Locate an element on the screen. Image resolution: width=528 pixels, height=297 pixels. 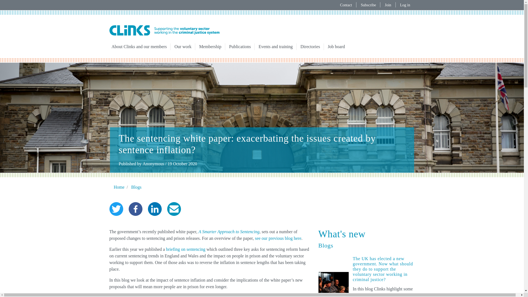
Home is located at coordinates (164, 30).